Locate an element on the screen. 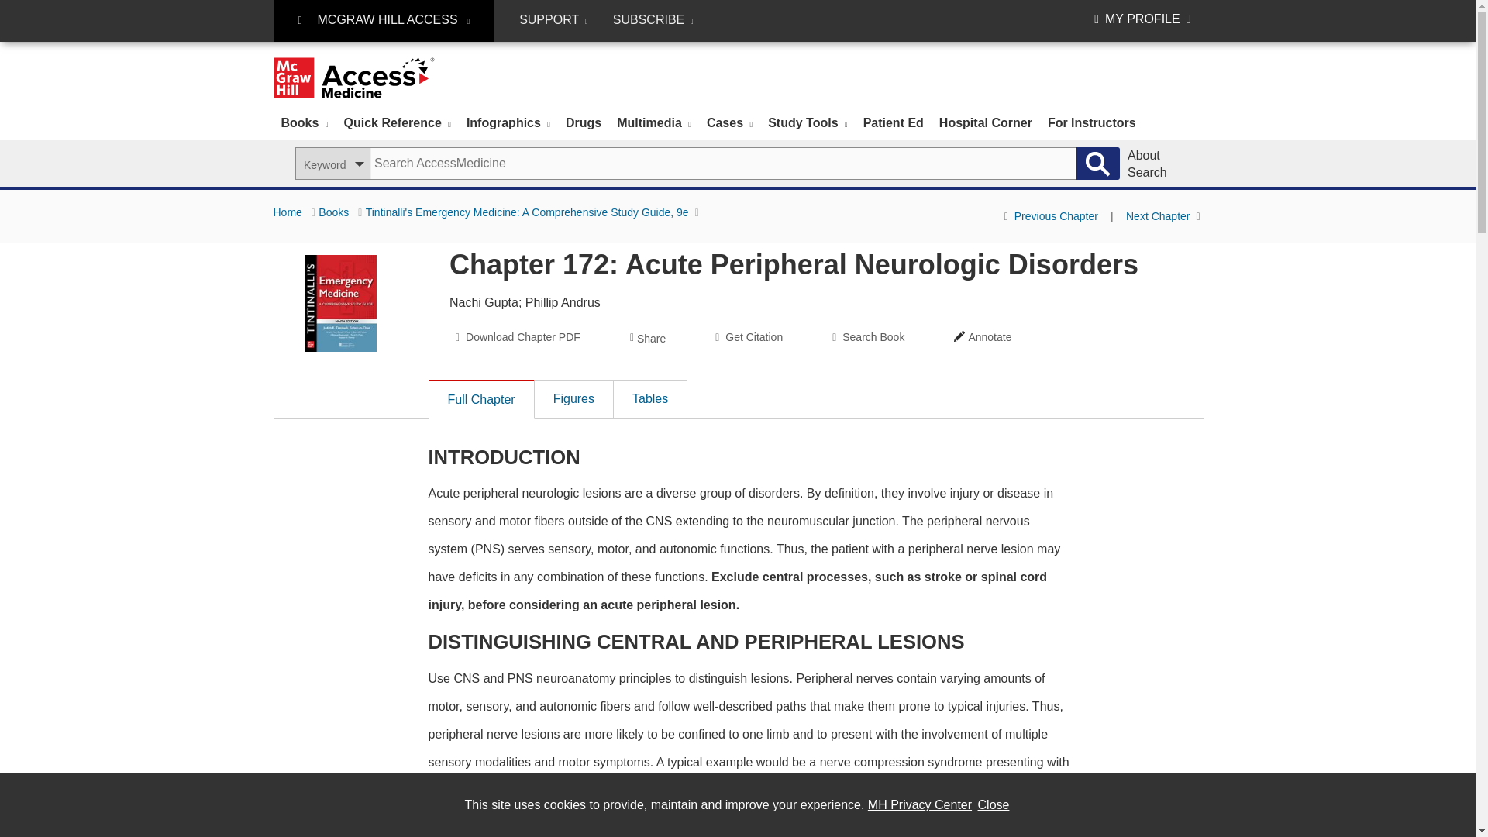 The height and width of the screenshot is (837, 1488). SUBSCRIBE is located at coordinates (653, 20).